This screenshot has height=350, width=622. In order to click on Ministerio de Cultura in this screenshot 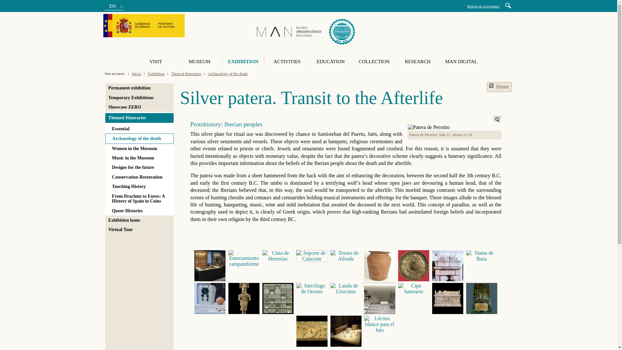, I will do `click(144, 25)`.